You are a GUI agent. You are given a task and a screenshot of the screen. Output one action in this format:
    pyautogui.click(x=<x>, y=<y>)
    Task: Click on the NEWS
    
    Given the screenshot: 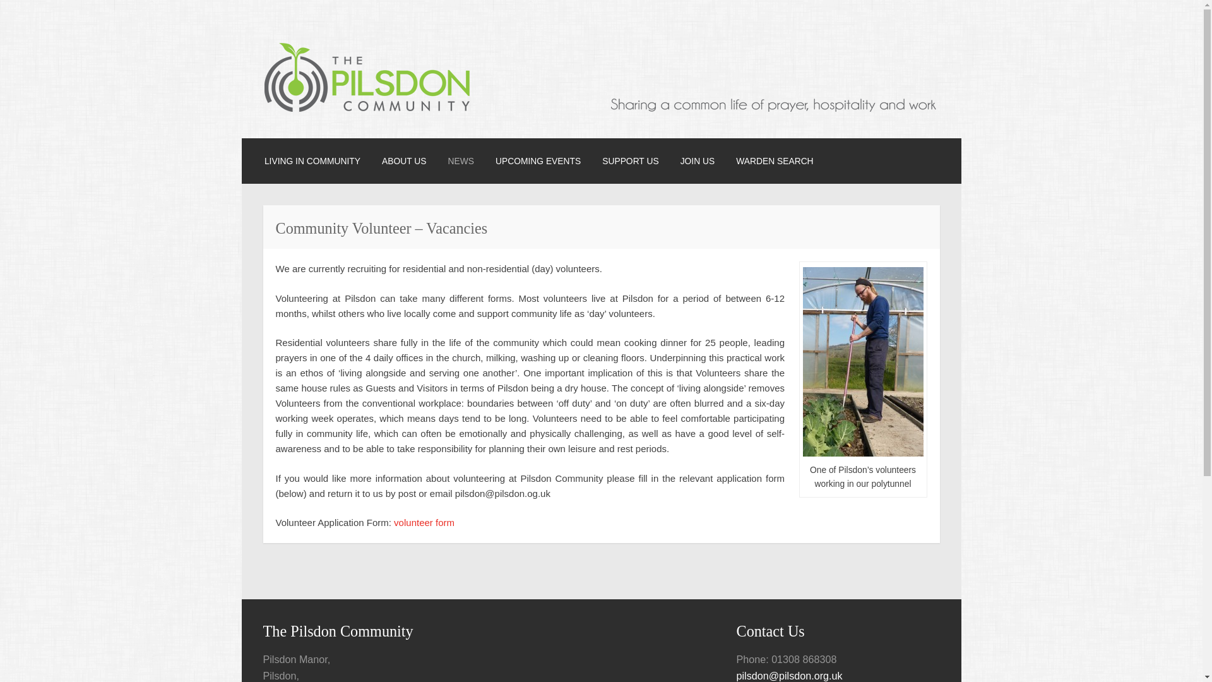 What is the action you would take?
    pyautogui.click(x=460, y=160)
    